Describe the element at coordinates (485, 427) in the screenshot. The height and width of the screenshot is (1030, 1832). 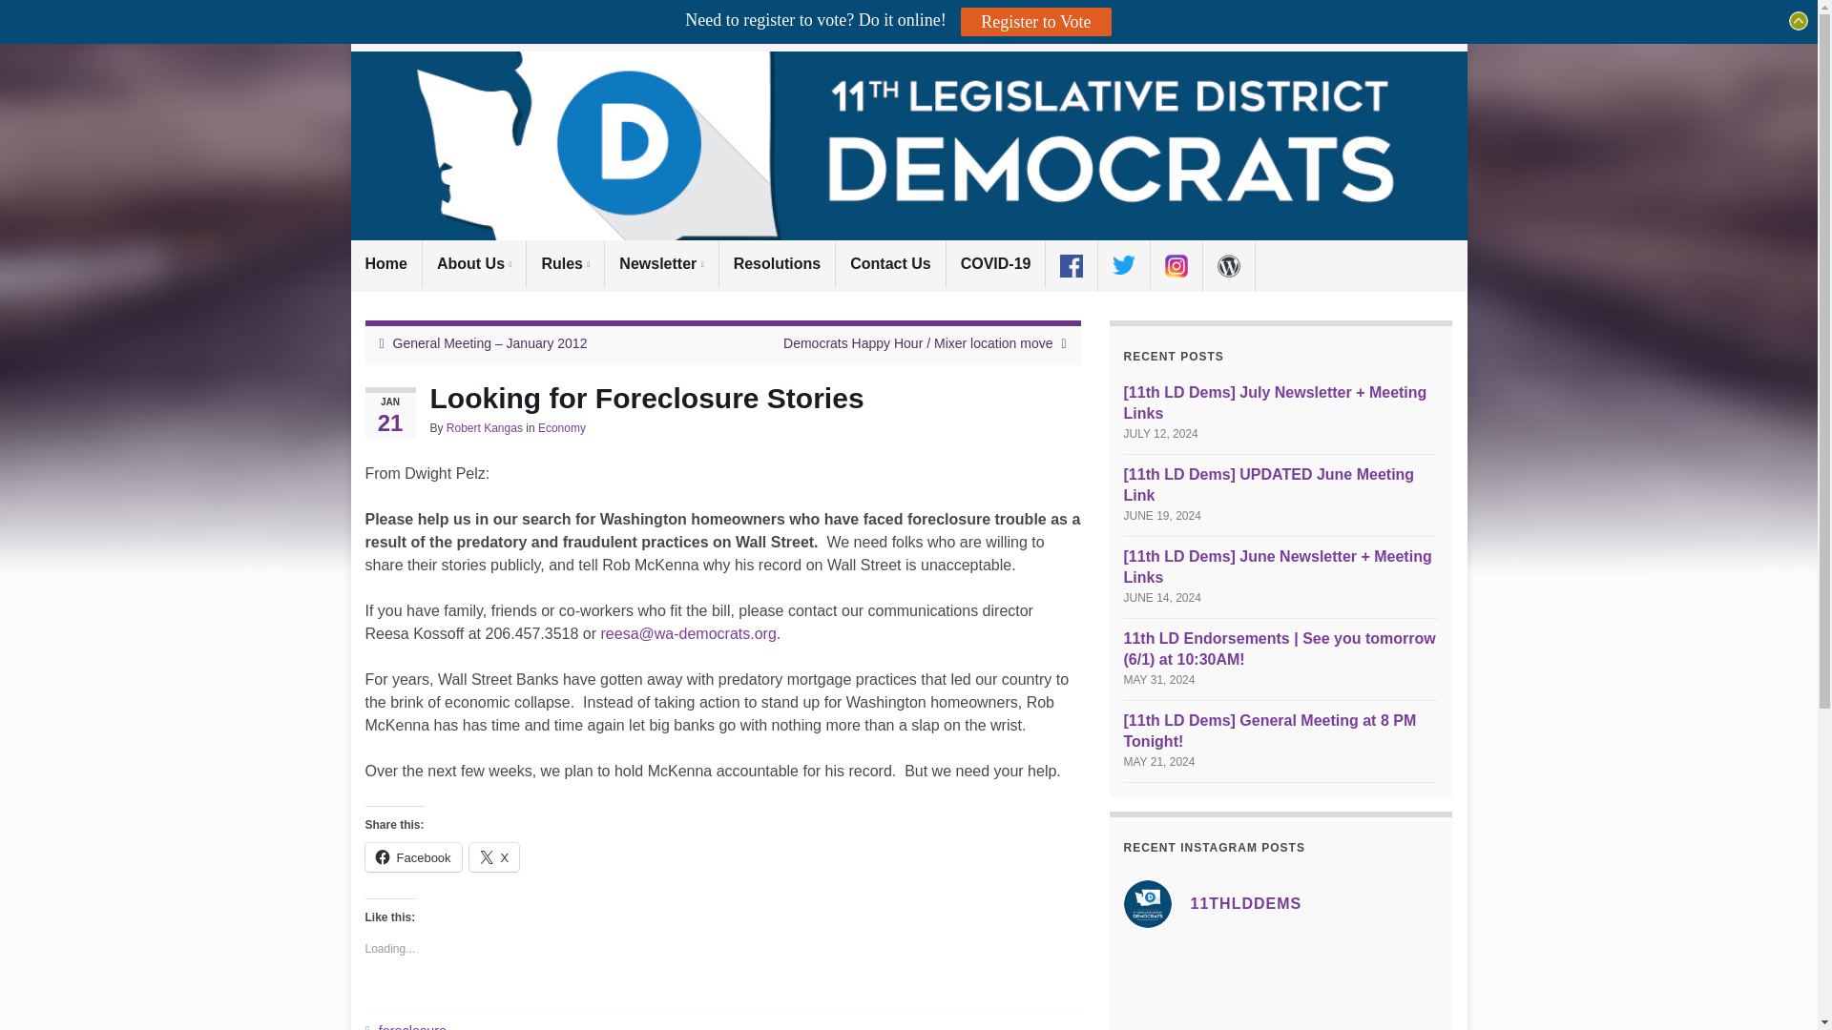
I see `Robert Kangas` at that location.